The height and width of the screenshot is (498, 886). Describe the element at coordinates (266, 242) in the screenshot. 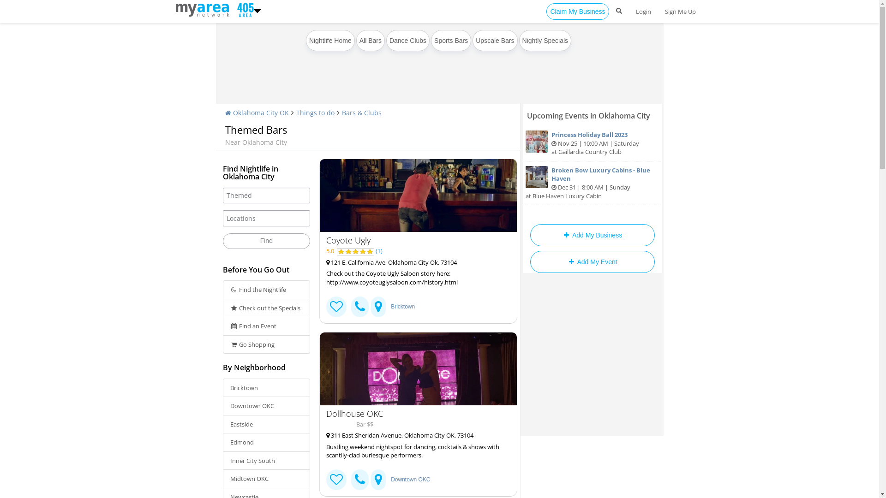

I see `Find` at that location.